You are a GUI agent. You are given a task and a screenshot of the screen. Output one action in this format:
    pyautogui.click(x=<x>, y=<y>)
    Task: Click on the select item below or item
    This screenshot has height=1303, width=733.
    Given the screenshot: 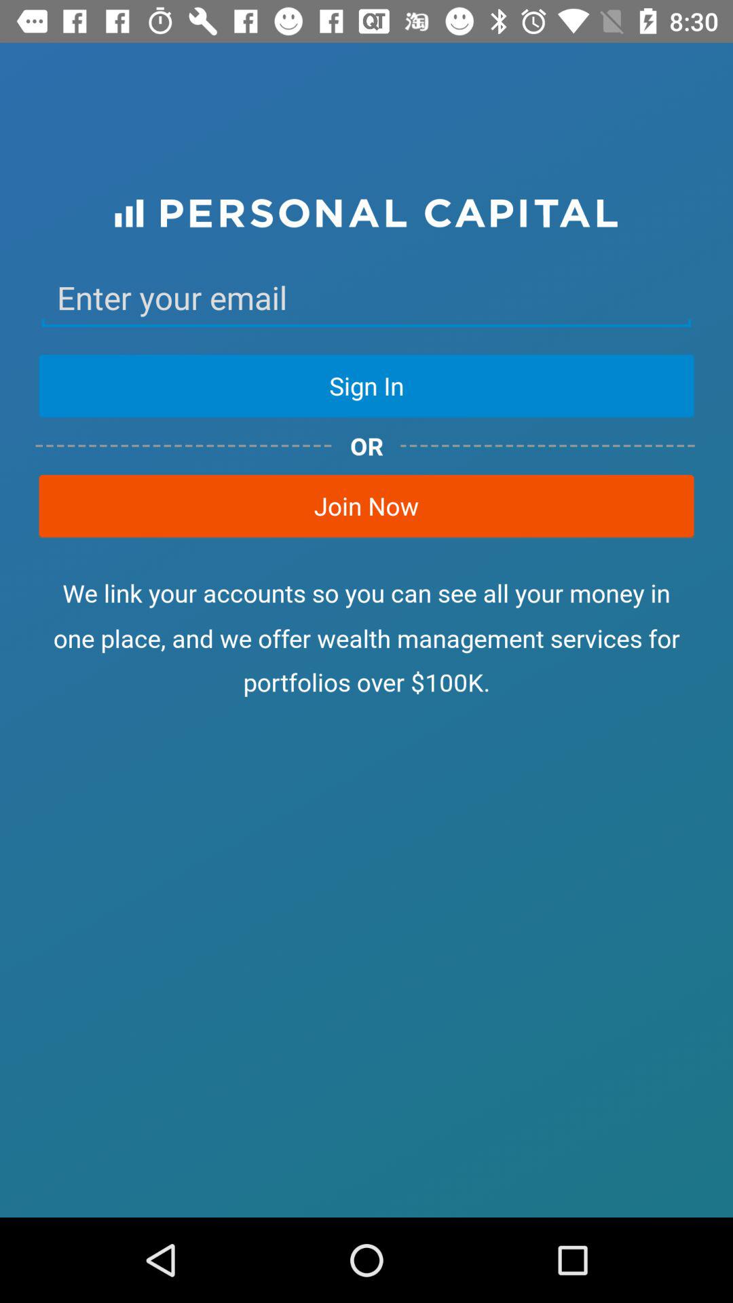 What is the action you would take?
    pyautogui.click(x=366, y=506)
    